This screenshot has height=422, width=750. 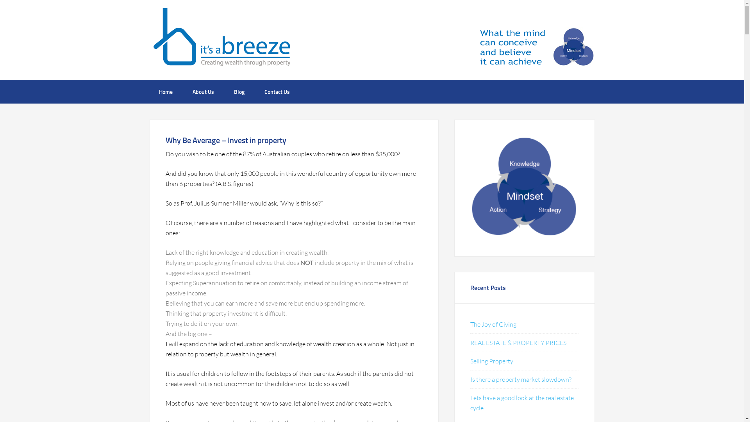 What do you see at coordinates (522, 403) in the screenshot?
I see `Lets have a good look at the real estate cycle` at bounding box center [522, 403].